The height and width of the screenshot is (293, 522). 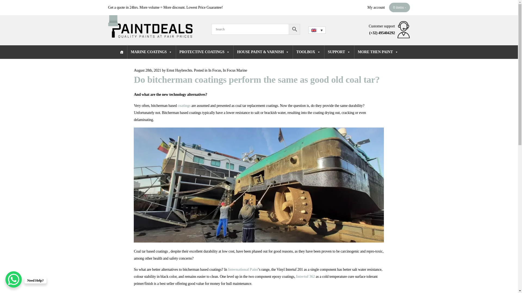 I want to click on TOOLBOX, so click(x=308, y=52).